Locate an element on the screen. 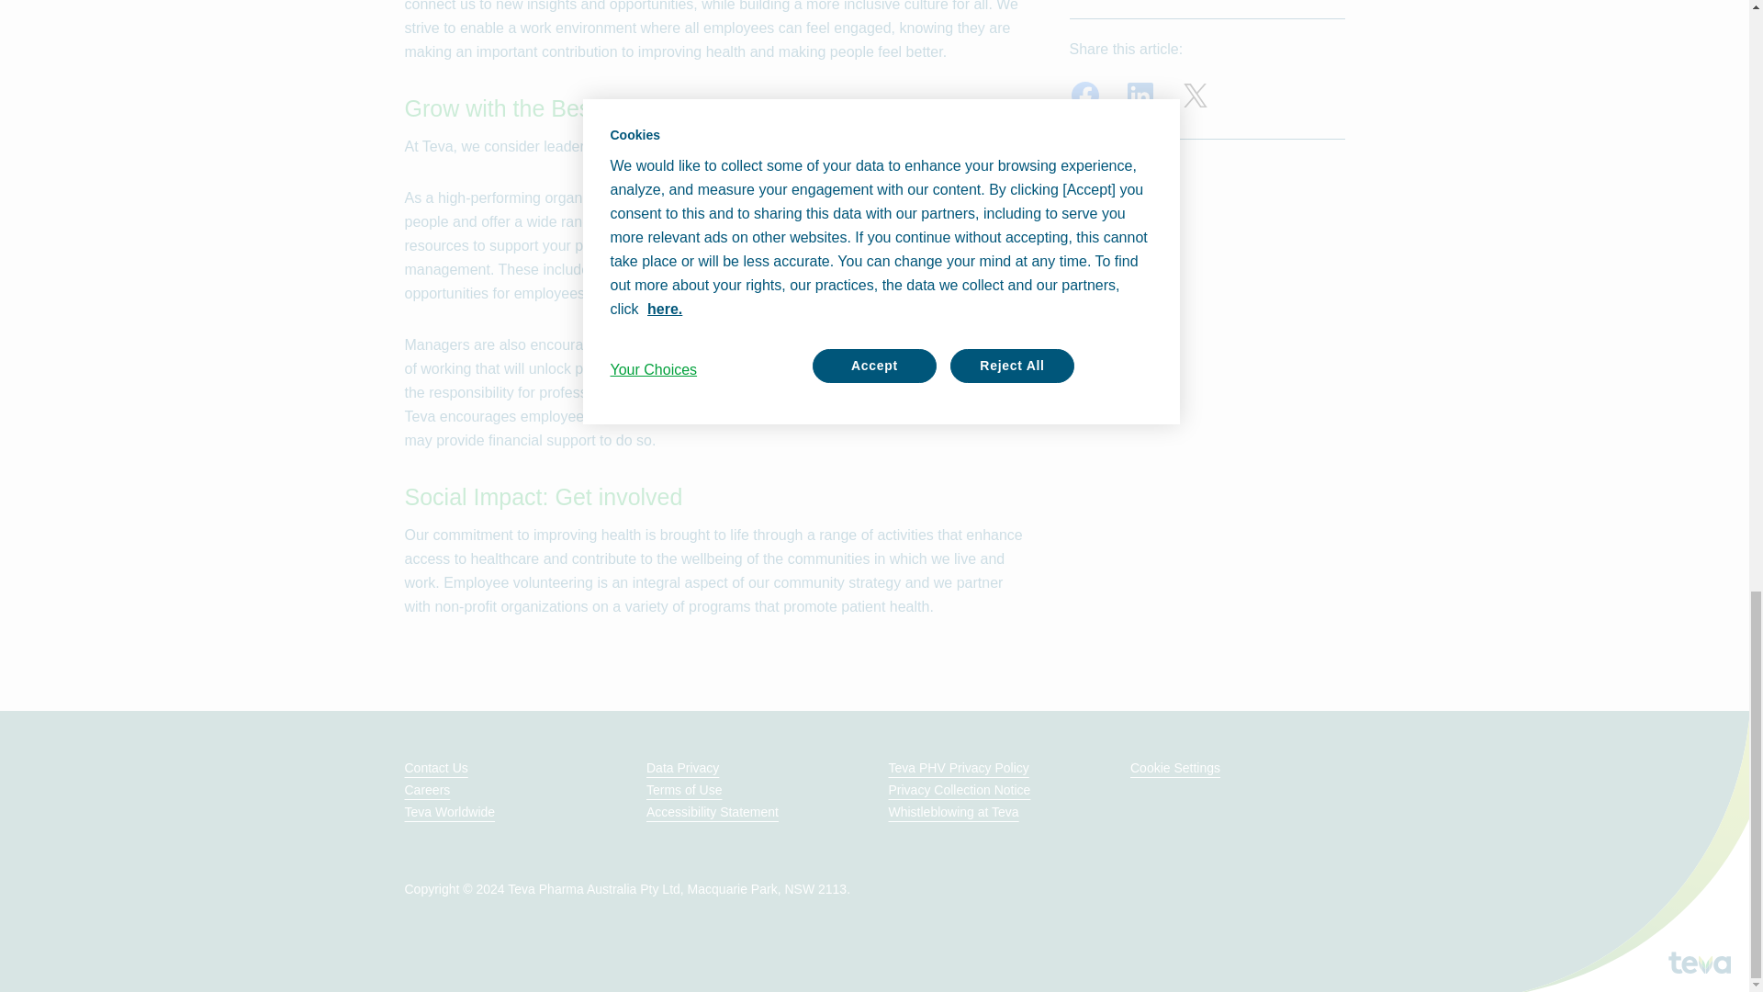 This screenshot has height=992, width=1763. Accessibility Statement is located at coordinates (713, 812).